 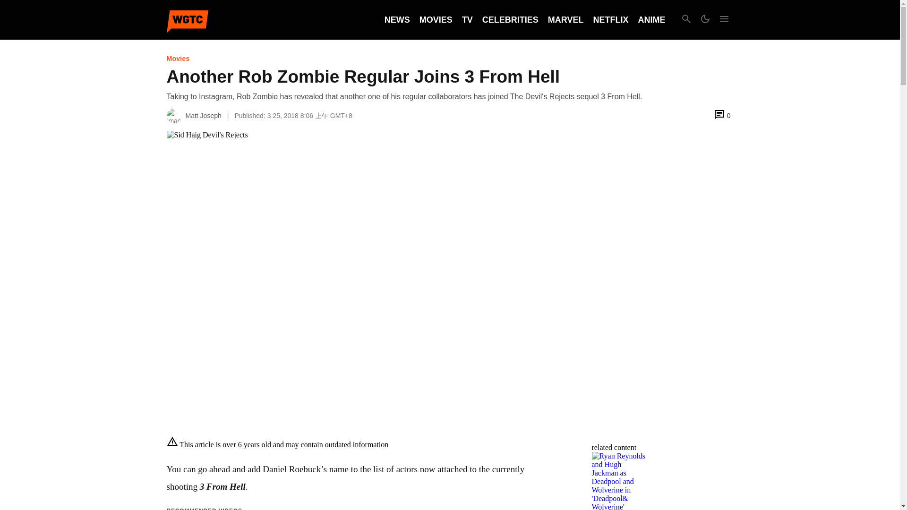 What do you see at coordinates (724, 20) in the screenshot?
I see `Expand Menu` at bounding box center [724, 20].